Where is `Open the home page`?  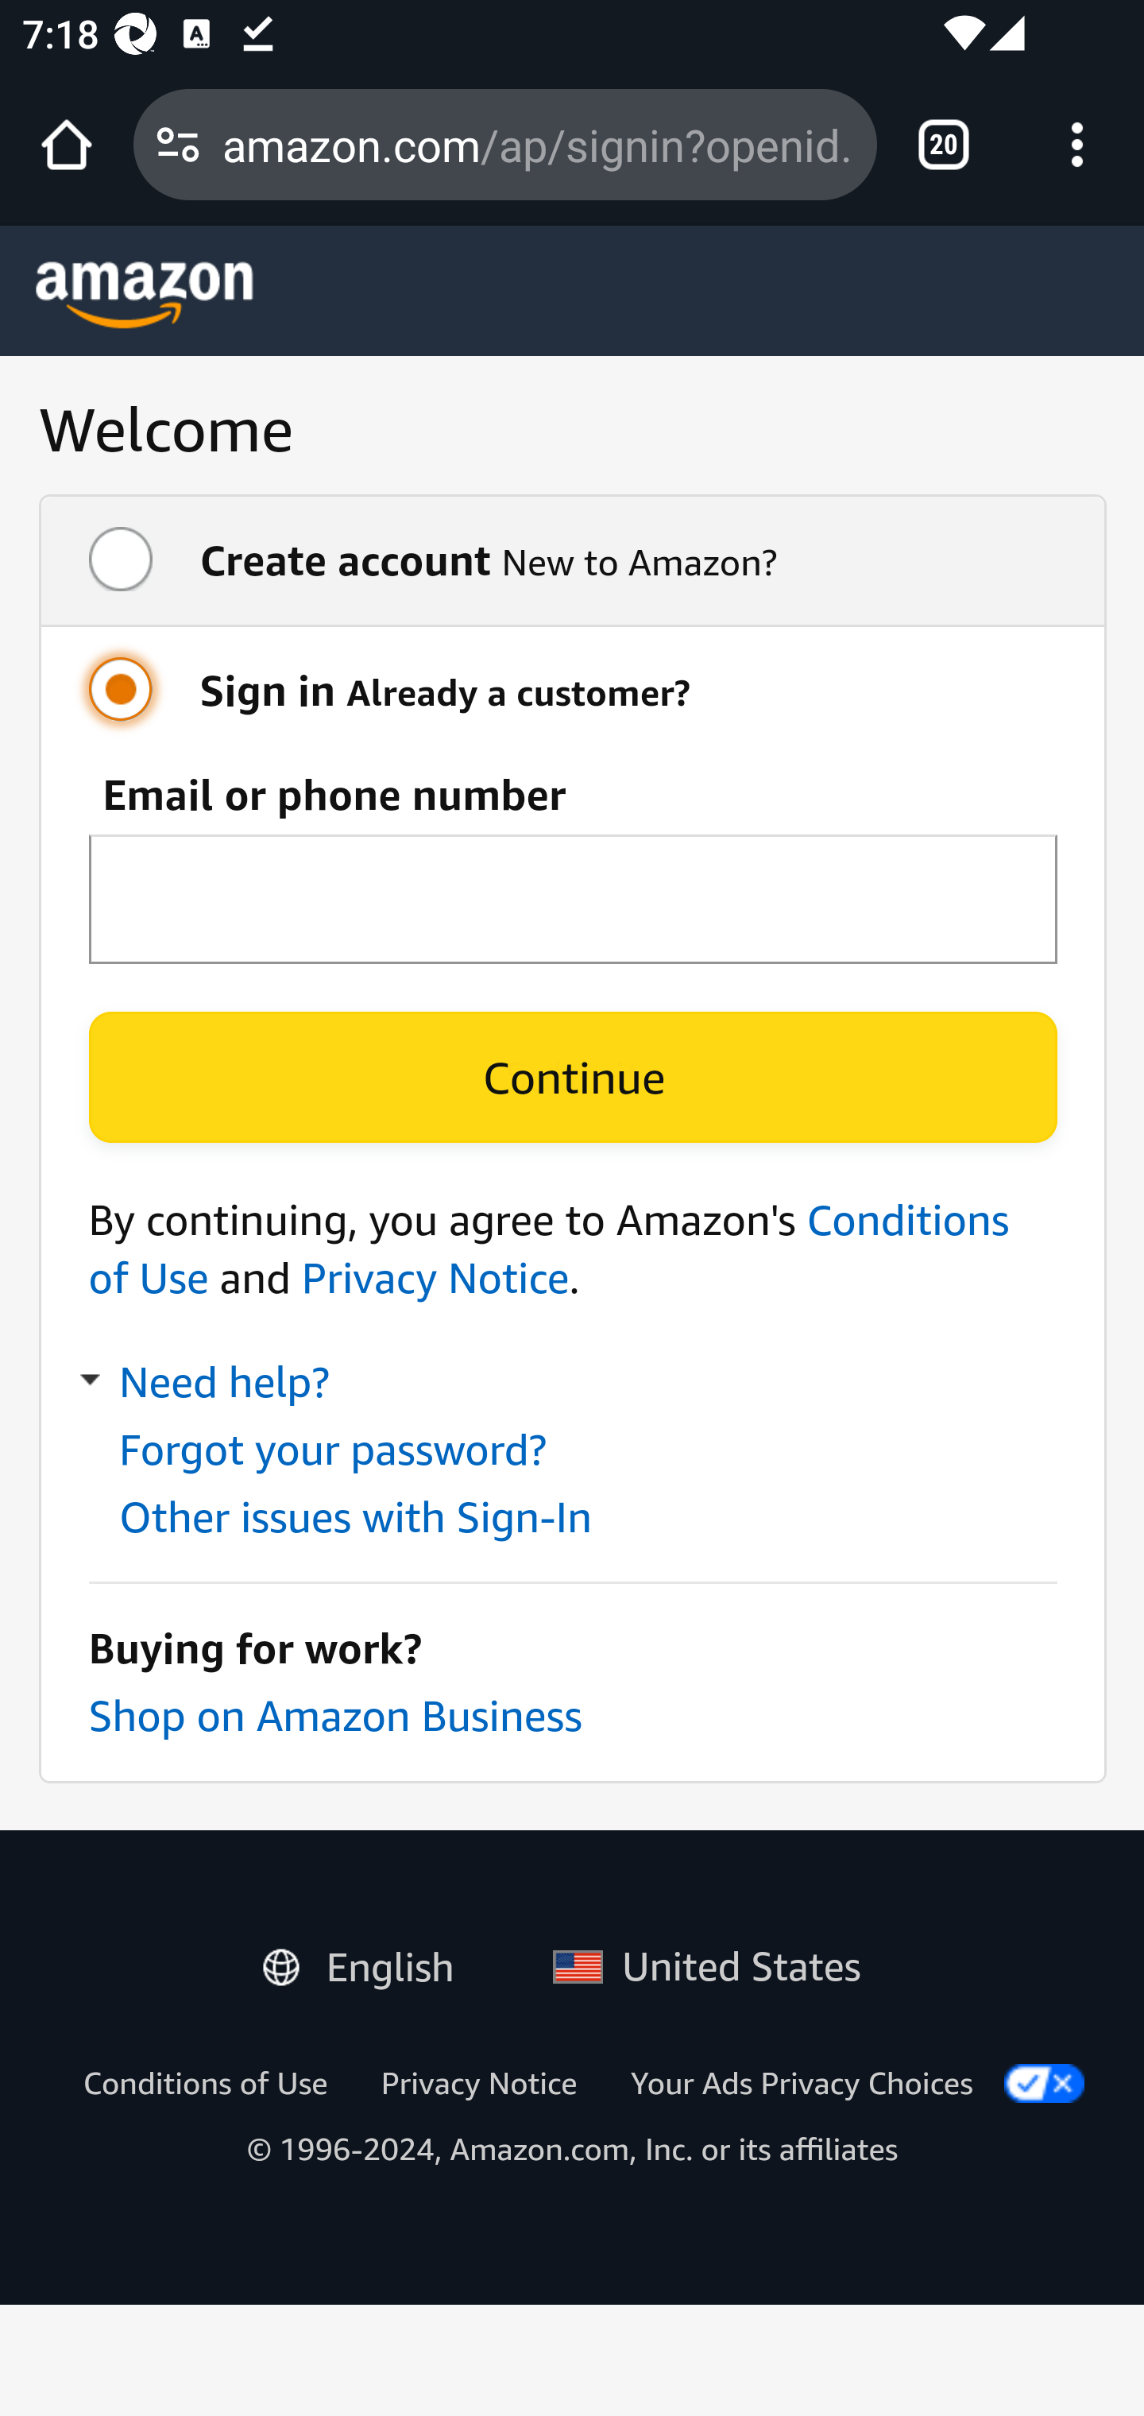
Open the home page is located at coordinates (67, 145).